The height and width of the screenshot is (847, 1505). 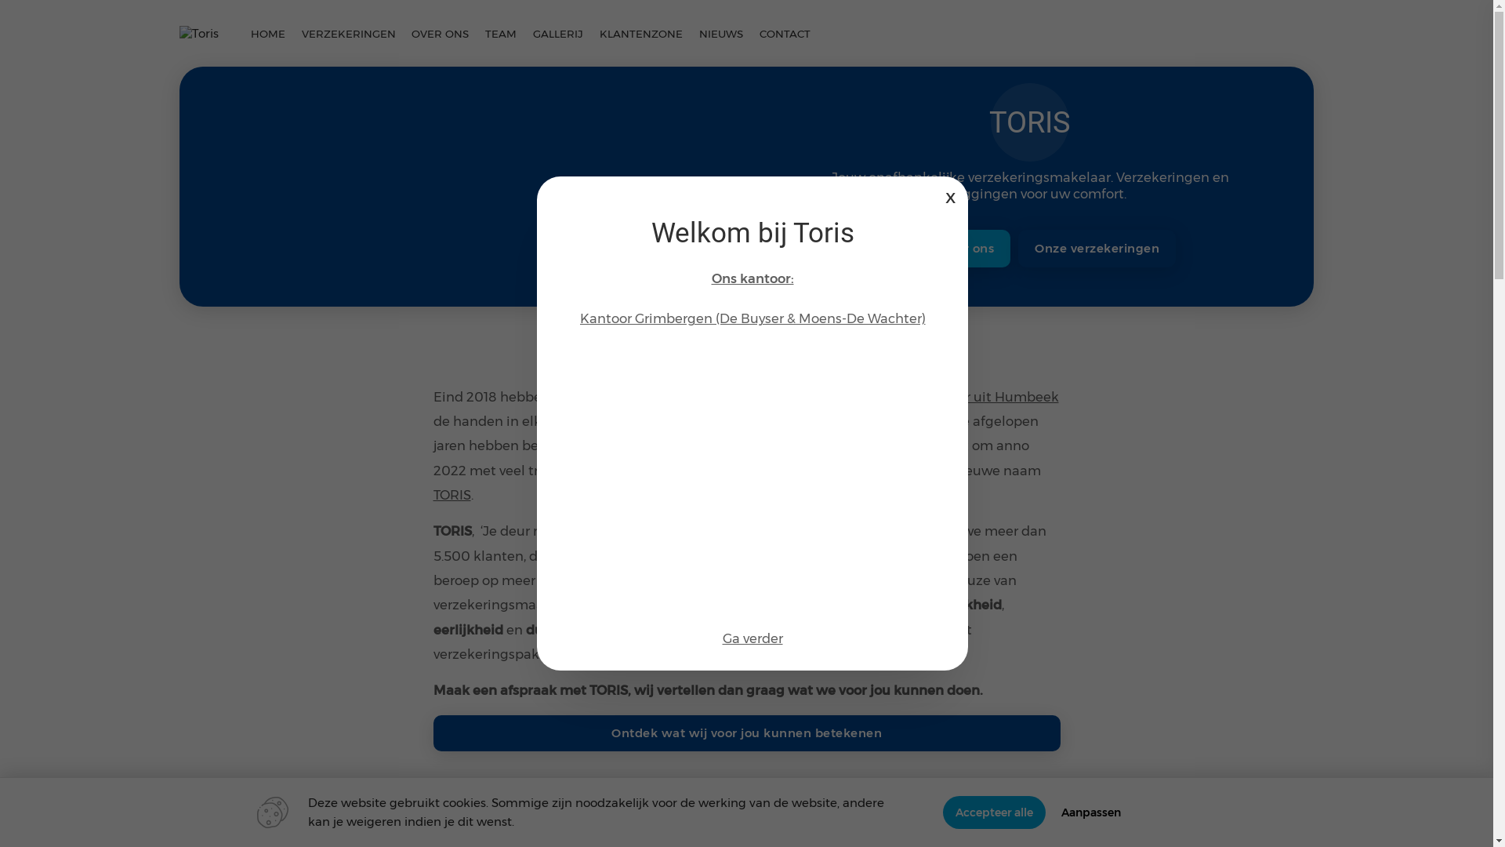 What do you see at coordinates (752, 638) in the screenshot?
I see `Ga verder` at bounding box center [752, 638].